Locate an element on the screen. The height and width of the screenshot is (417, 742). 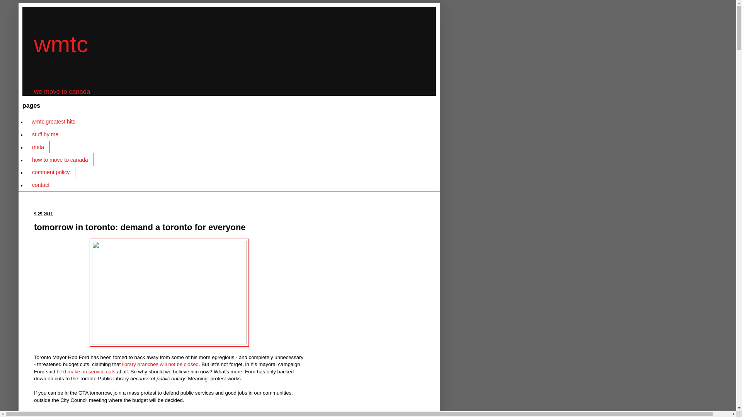
contact is located at coordinates (40, 185).